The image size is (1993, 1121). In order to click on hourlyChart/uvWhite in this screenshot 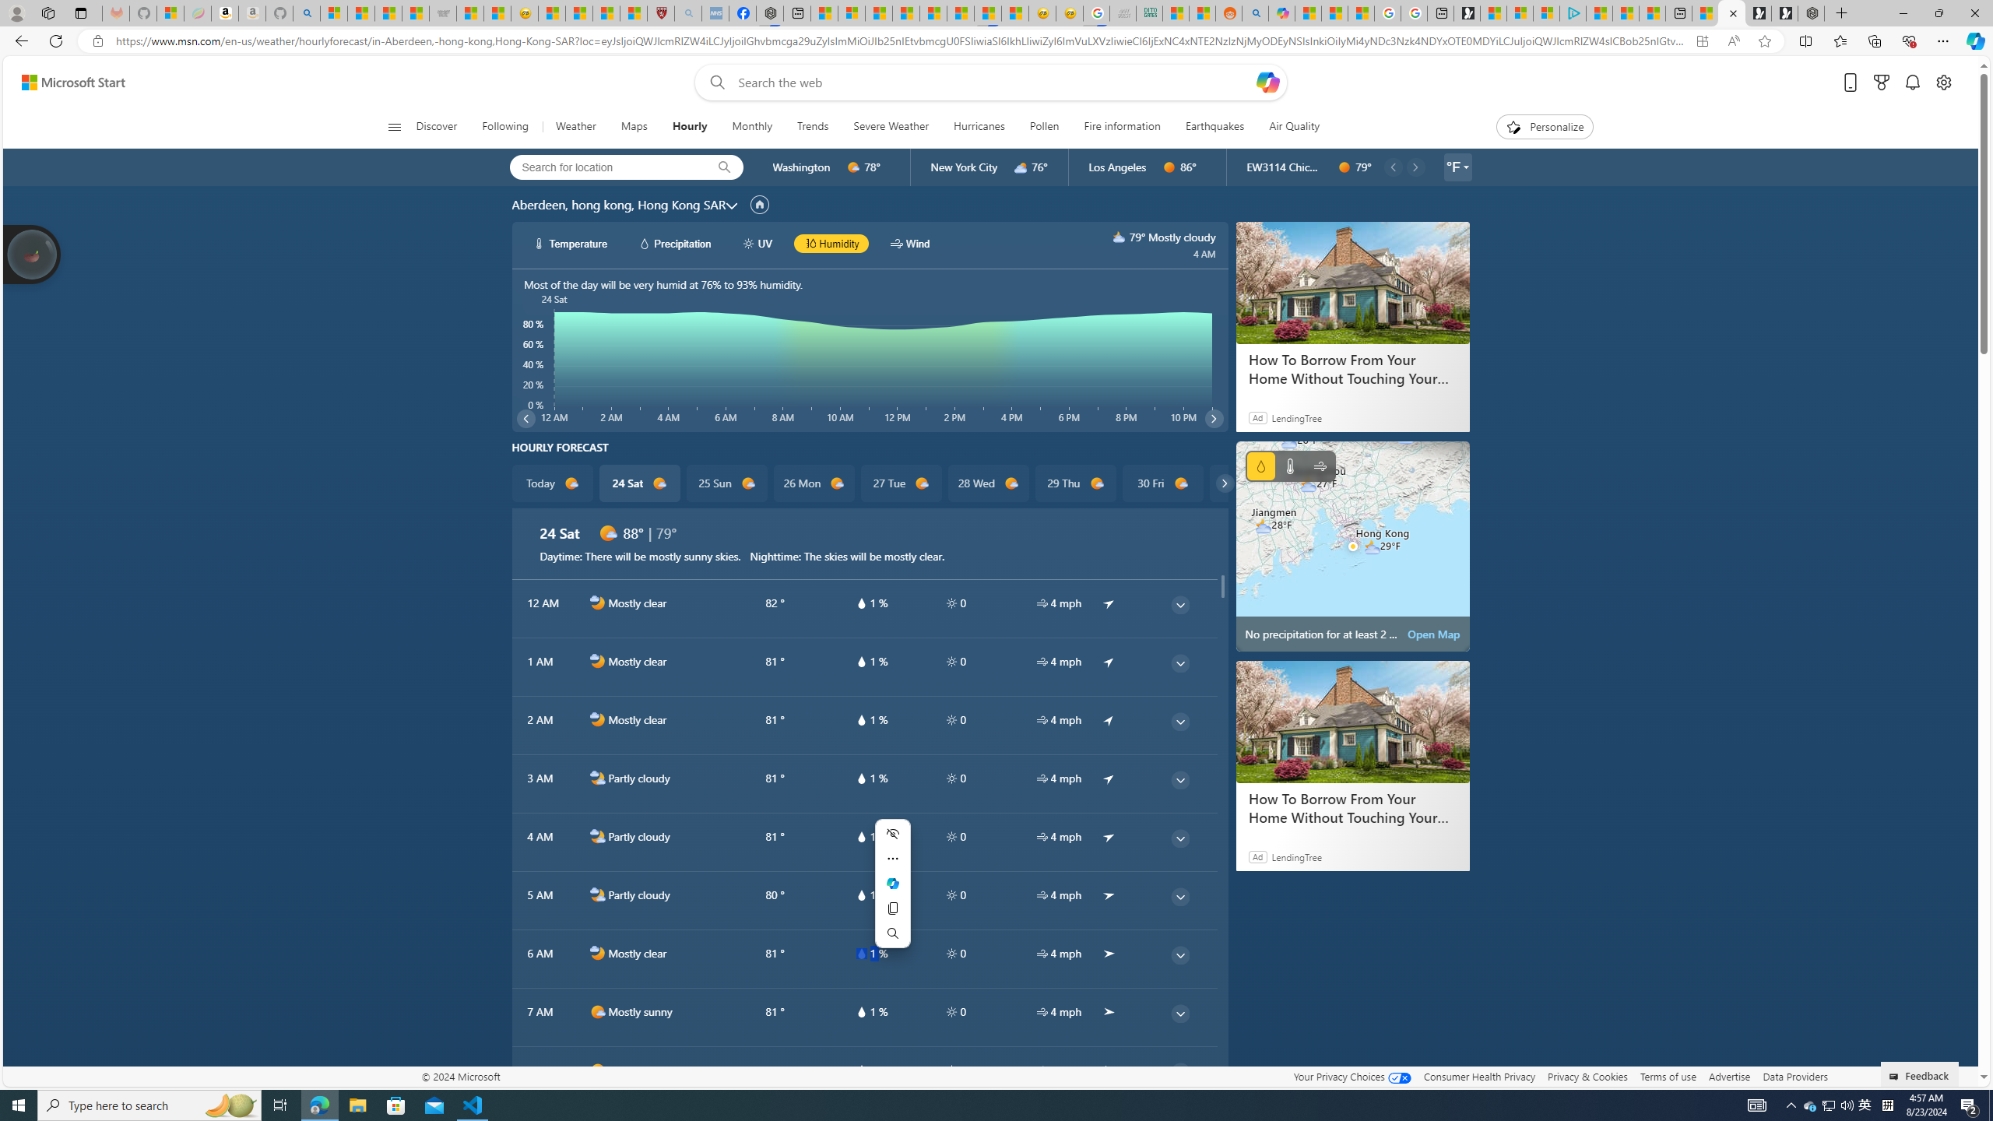, I will do `click(748, 243)`.